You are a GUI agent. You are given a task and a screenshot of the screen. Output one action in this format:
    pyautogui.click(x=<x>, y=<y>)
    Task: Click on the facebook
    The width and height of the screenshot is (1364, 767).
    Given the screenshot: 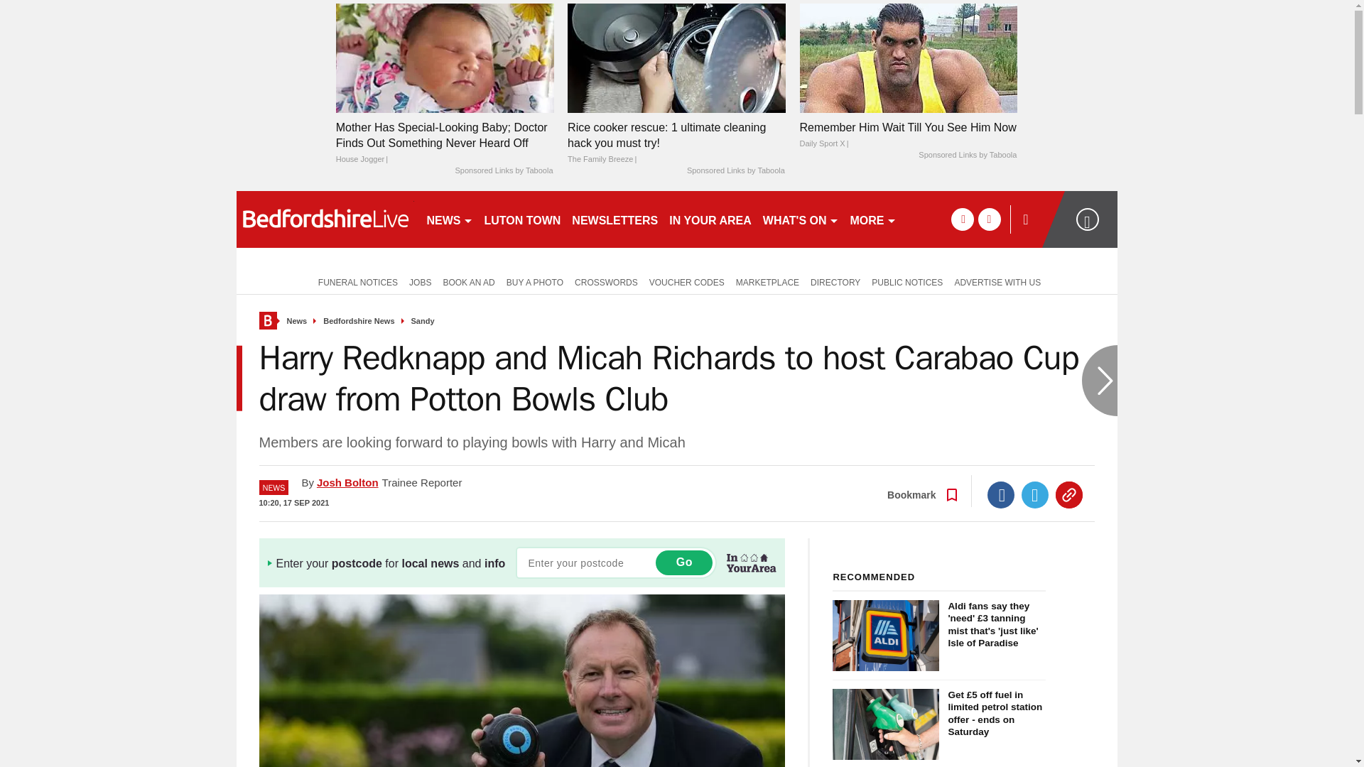 What is the action you would take?
    pyautogui.click(x=962, y=219)
    